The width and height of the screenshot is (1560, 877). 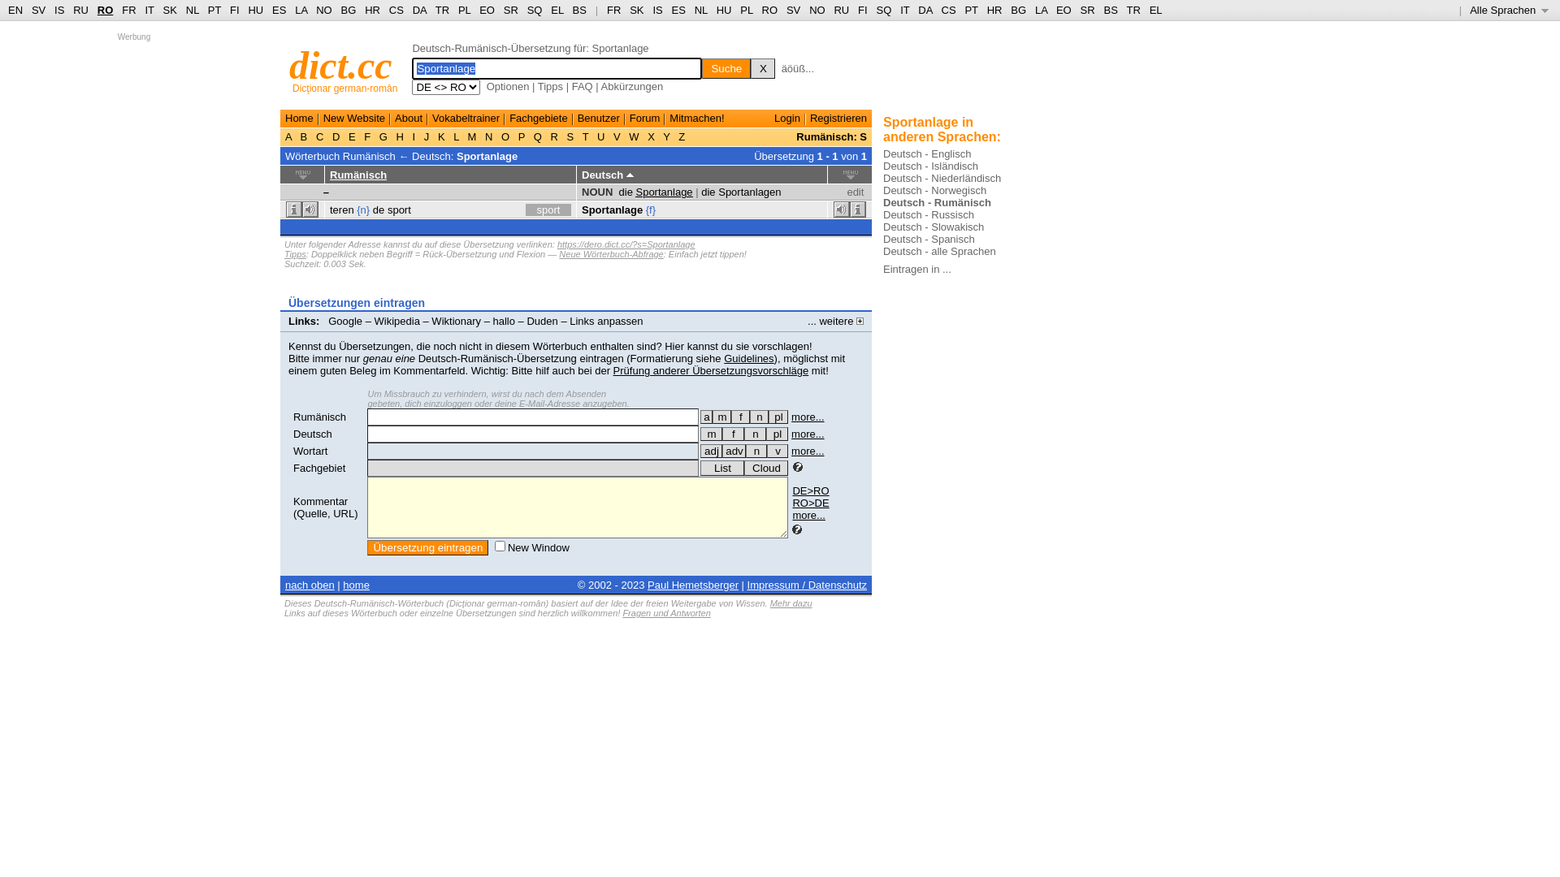 What do you see at coordinates (336, 136) in the screenshot?
I see `D` at bounding box center [336, 136].